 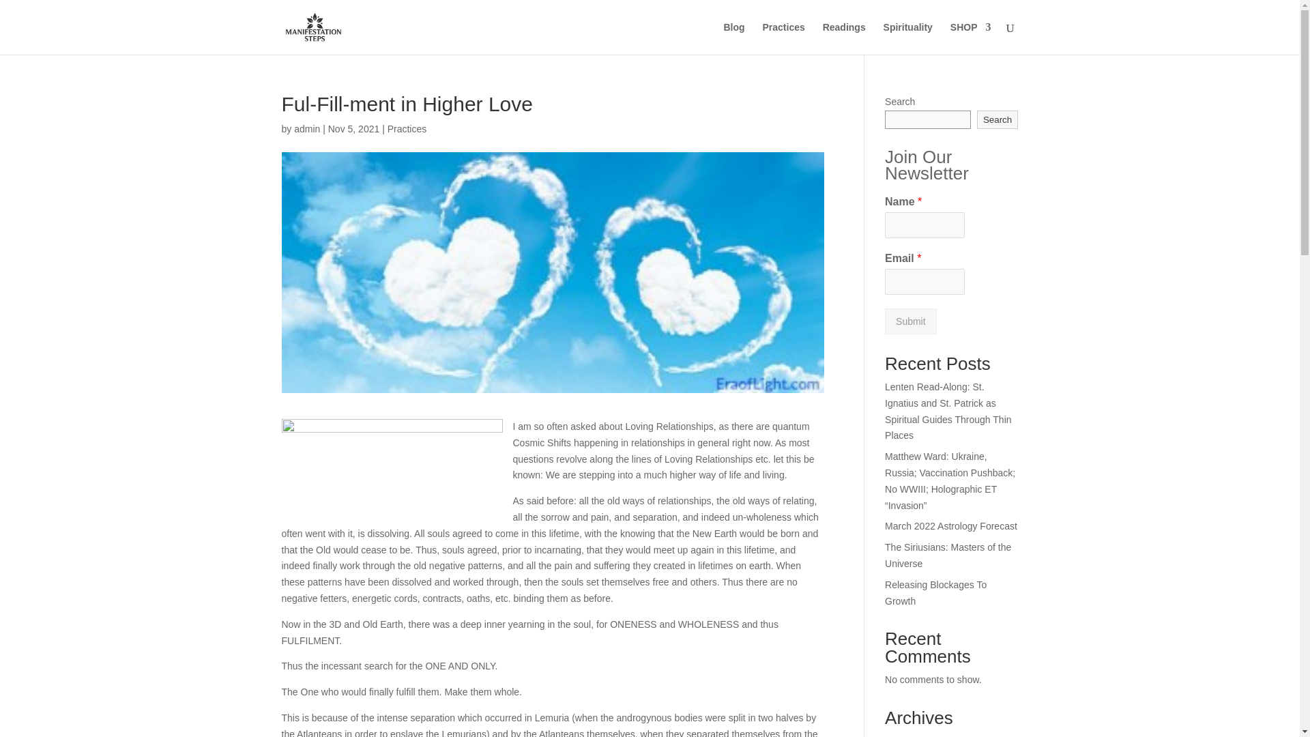 I want to click on admin, so click(x=306, y=128).